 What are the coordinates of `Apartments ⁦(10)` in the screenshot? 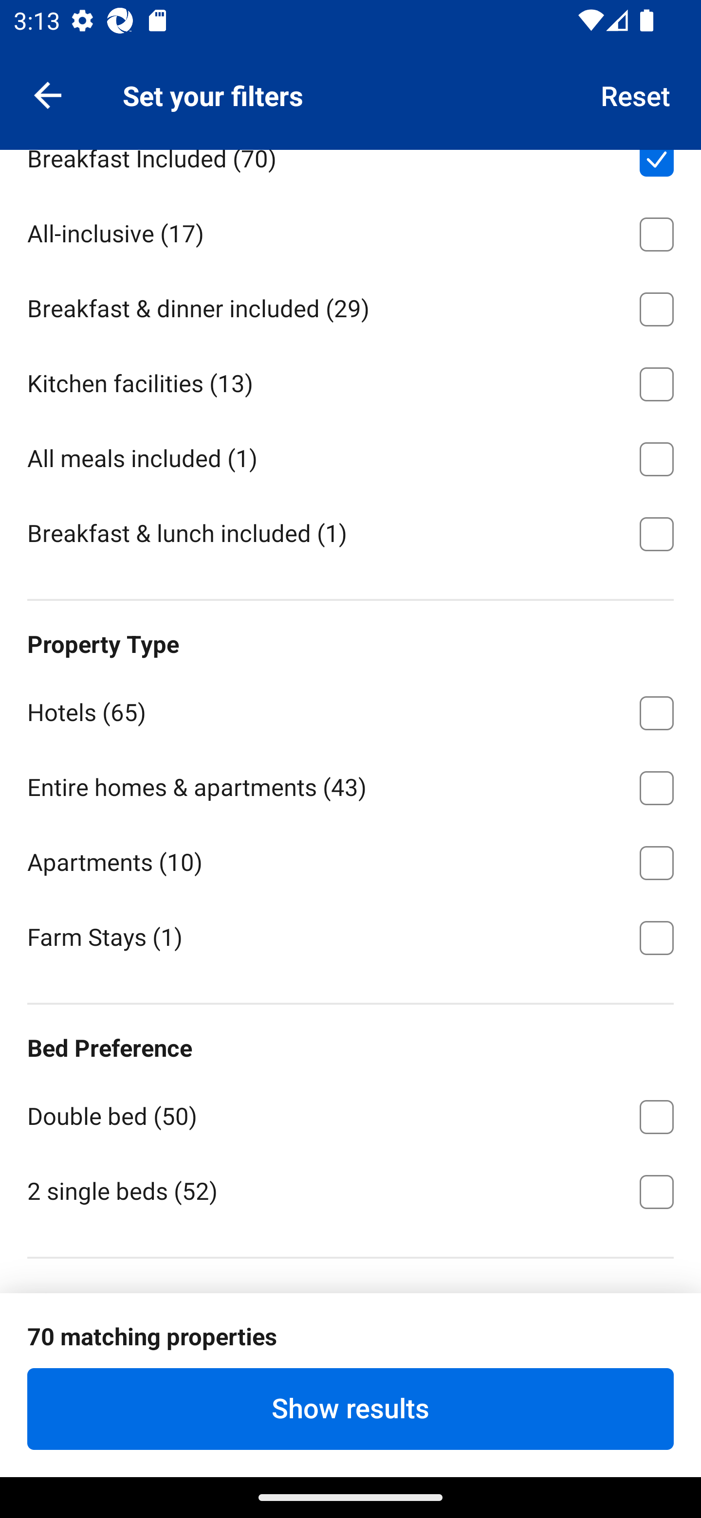 It's located at (350, 860).